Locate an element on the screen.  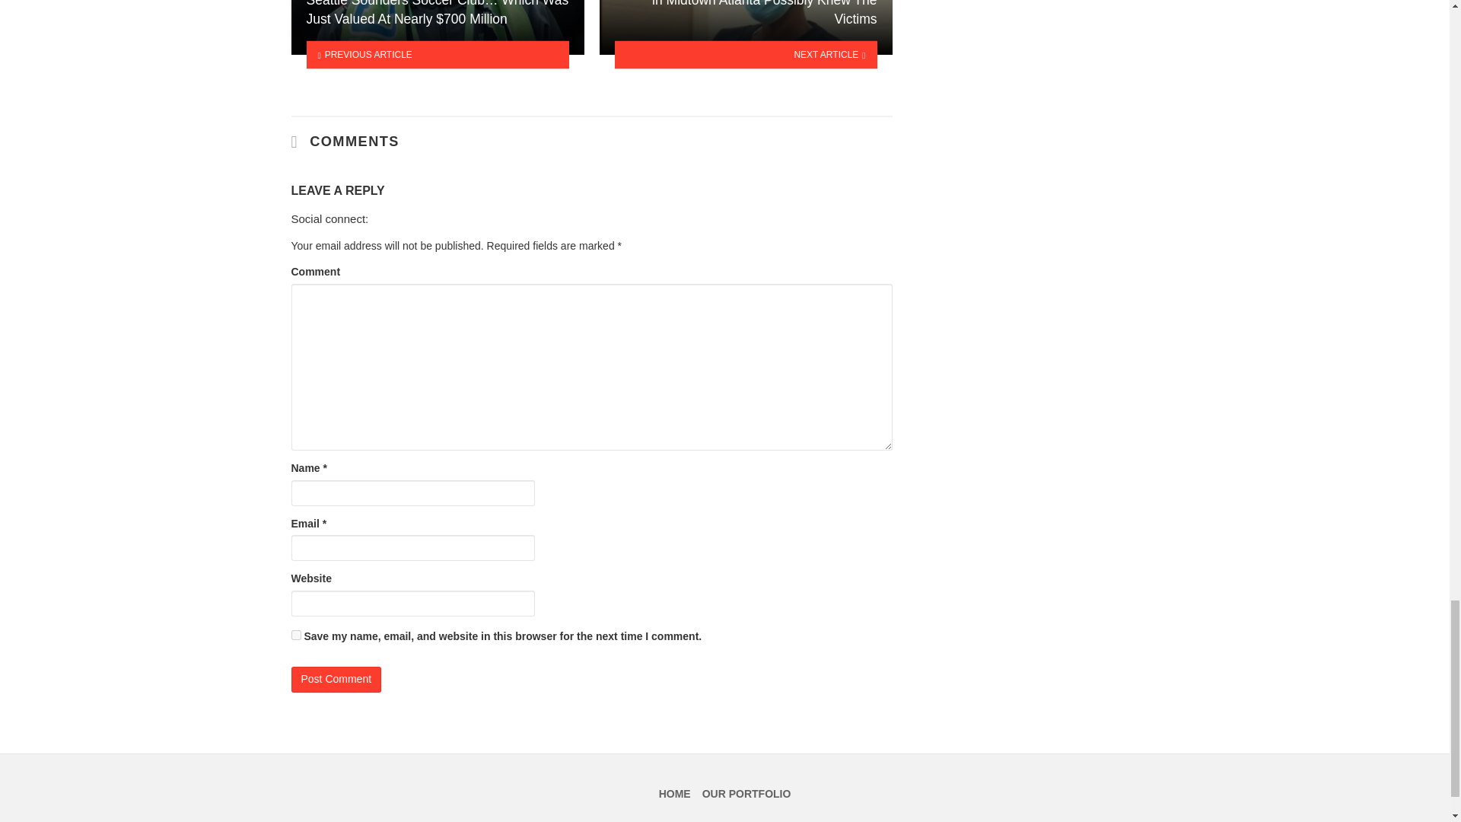
yes is located at coordinates (295, 635).